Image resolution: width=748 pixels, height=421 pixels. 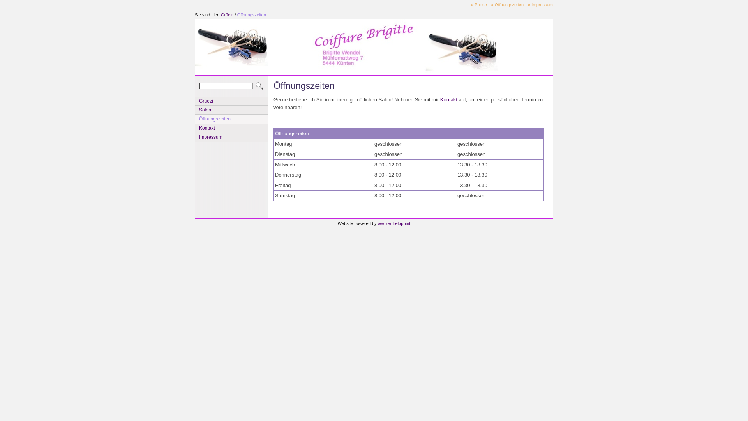 I want to click on Kontakt, so click(x=449, y=100).